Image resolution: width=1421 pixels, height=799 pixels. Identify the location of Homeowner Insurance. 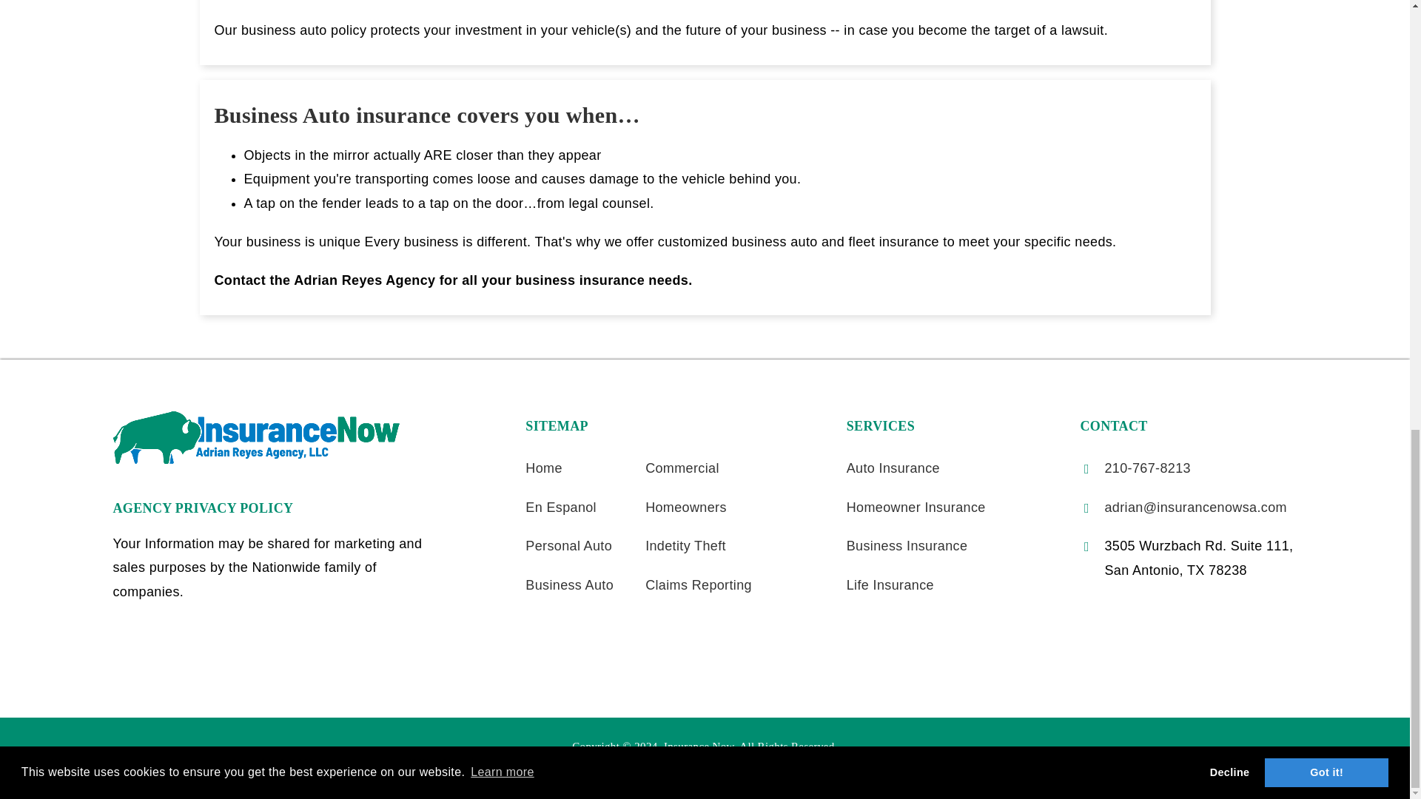
(916, 508).